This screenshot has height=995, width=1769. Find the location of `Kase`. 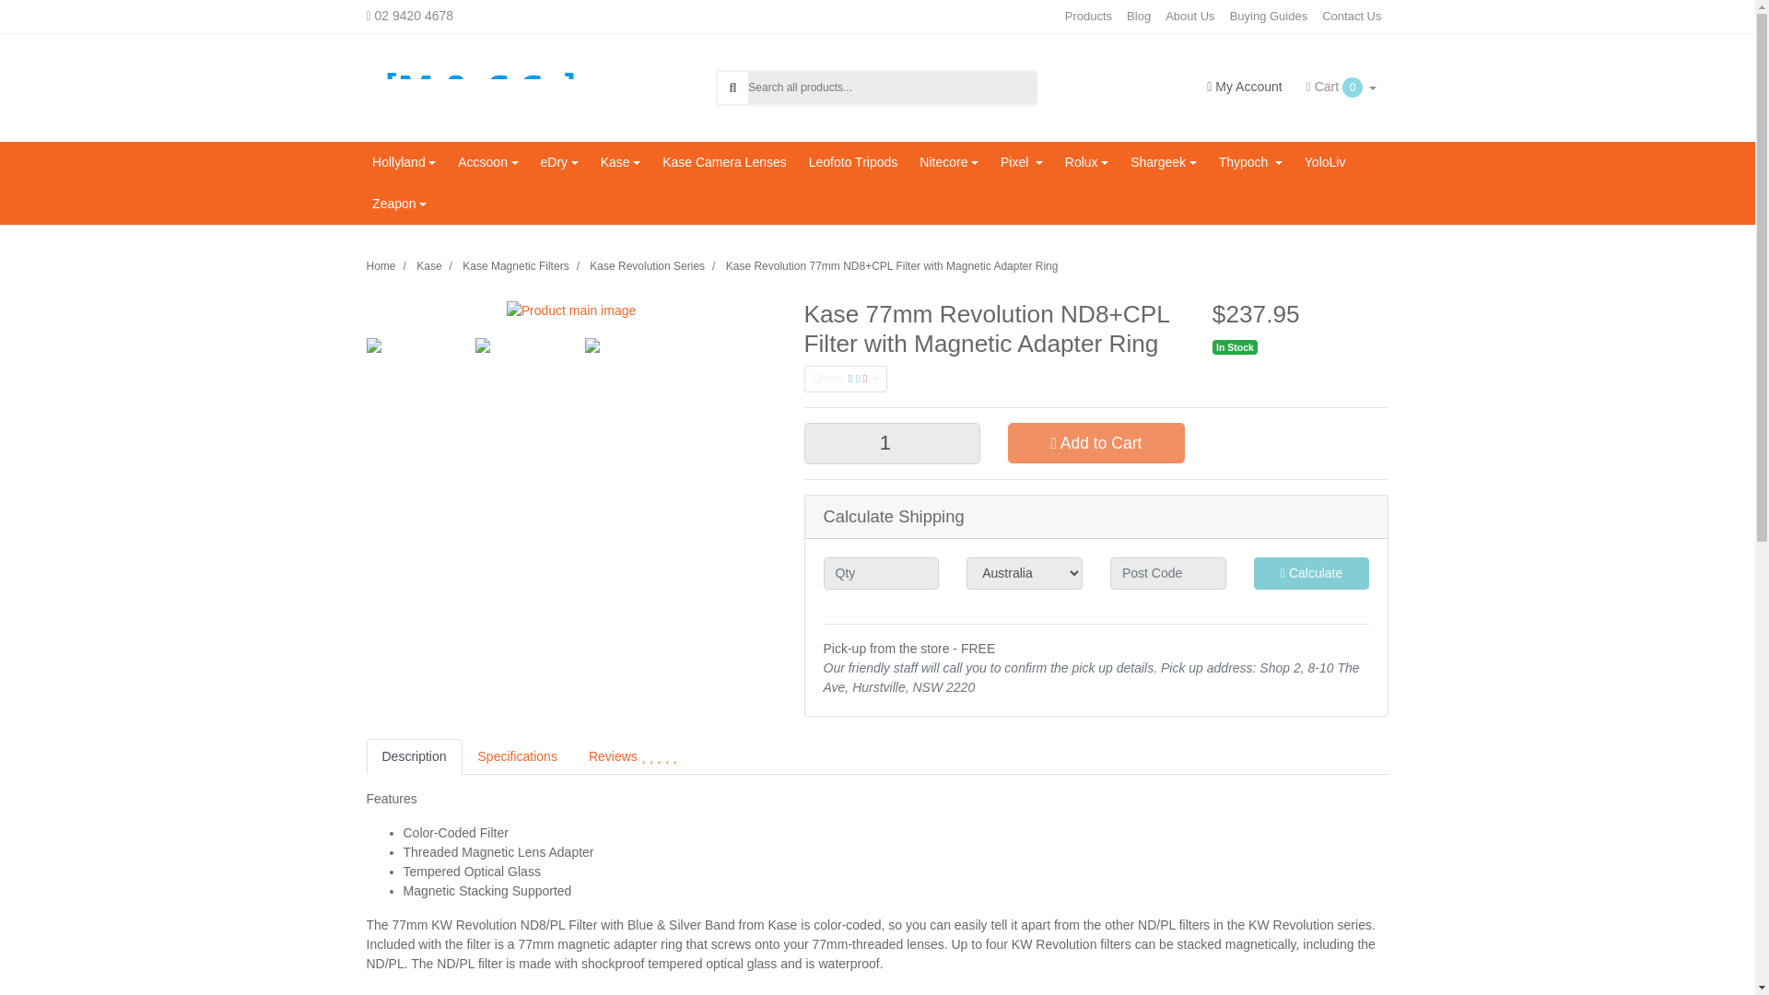

Kase is located at coordinates (619, 162).